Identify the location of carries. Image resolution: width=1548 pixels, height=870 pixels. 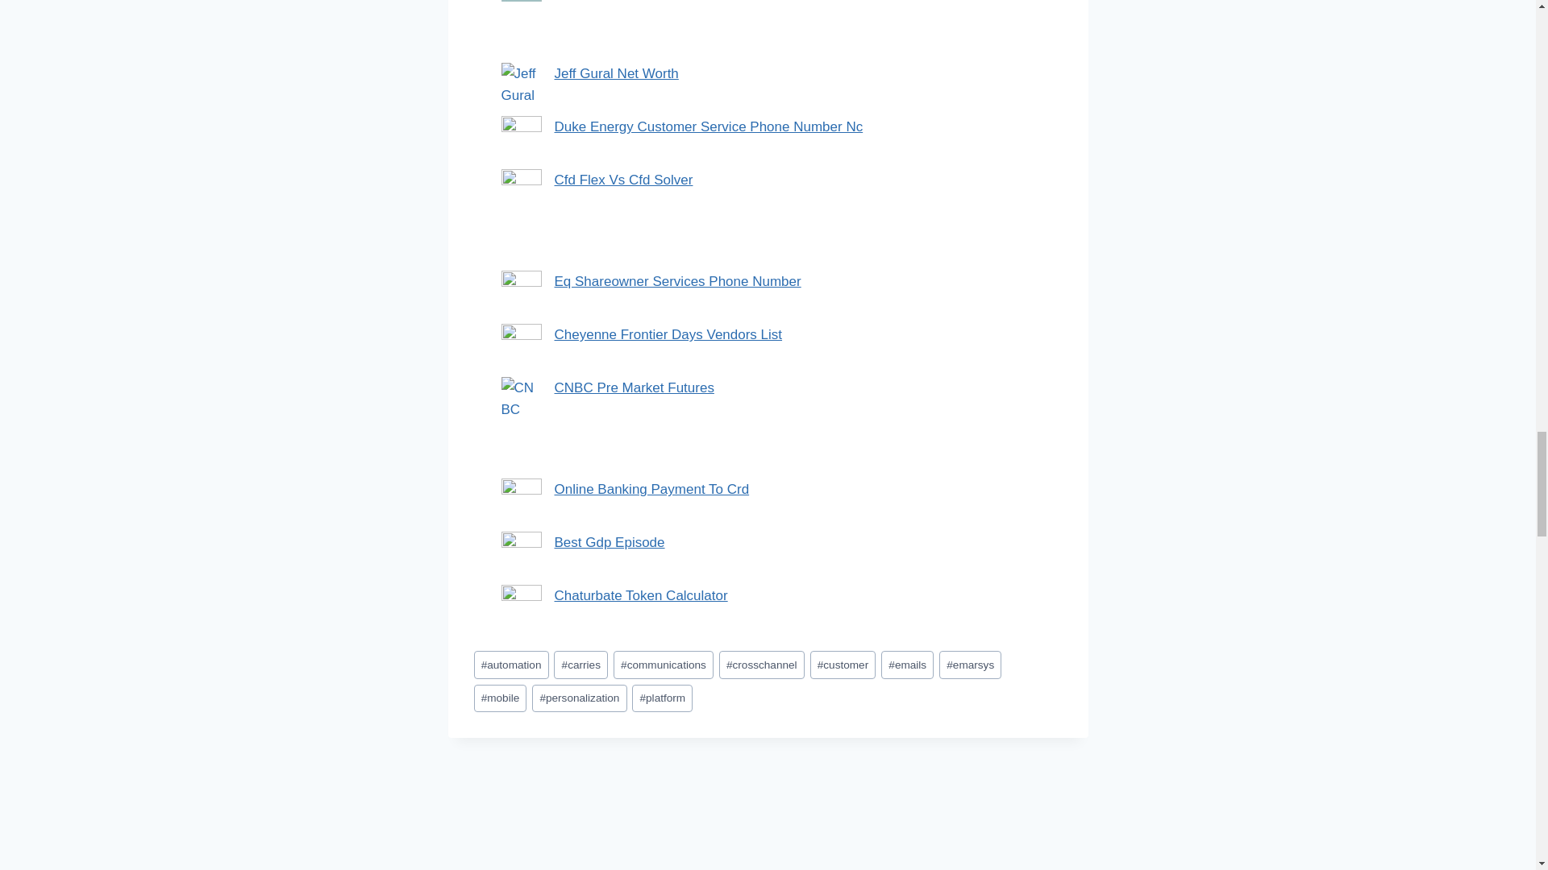
(580, 665).